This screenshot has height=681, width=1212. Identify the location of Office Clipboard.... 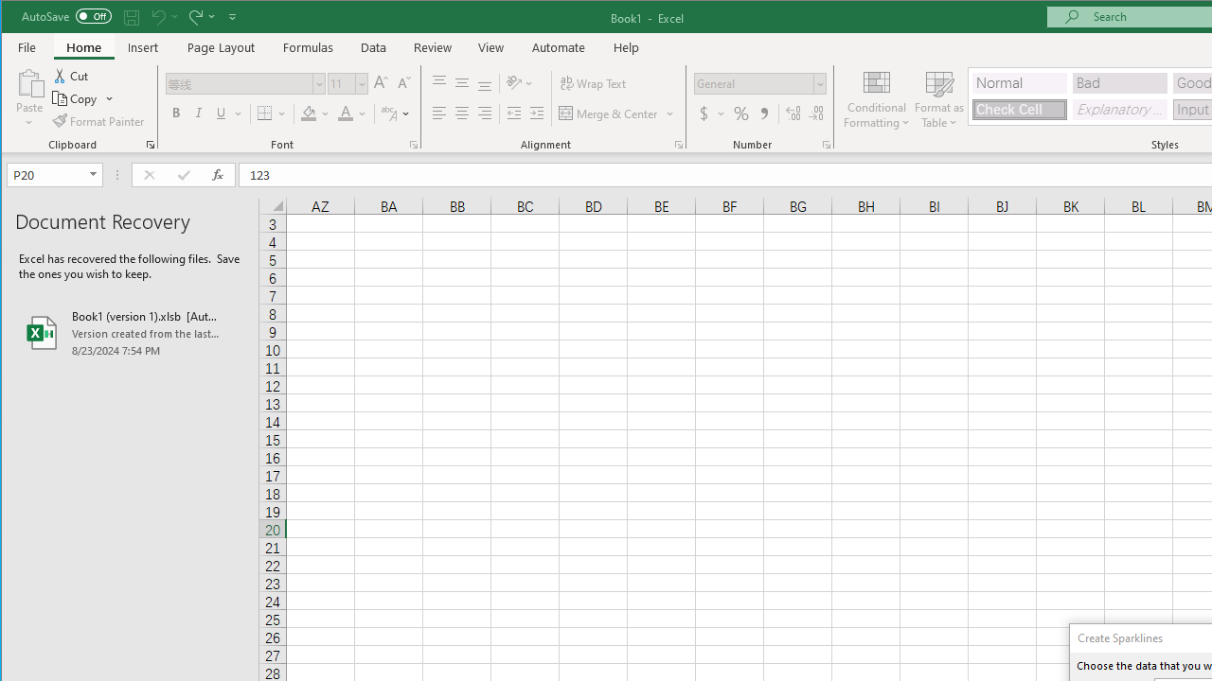
(150, 144).